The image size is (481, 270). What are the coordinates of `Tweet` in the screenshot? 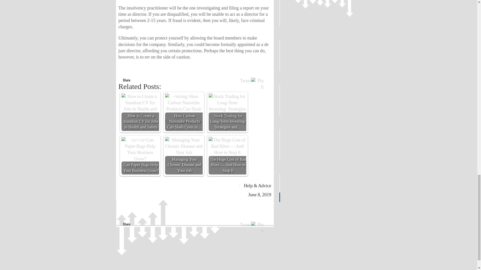 It's located at (246, 80).